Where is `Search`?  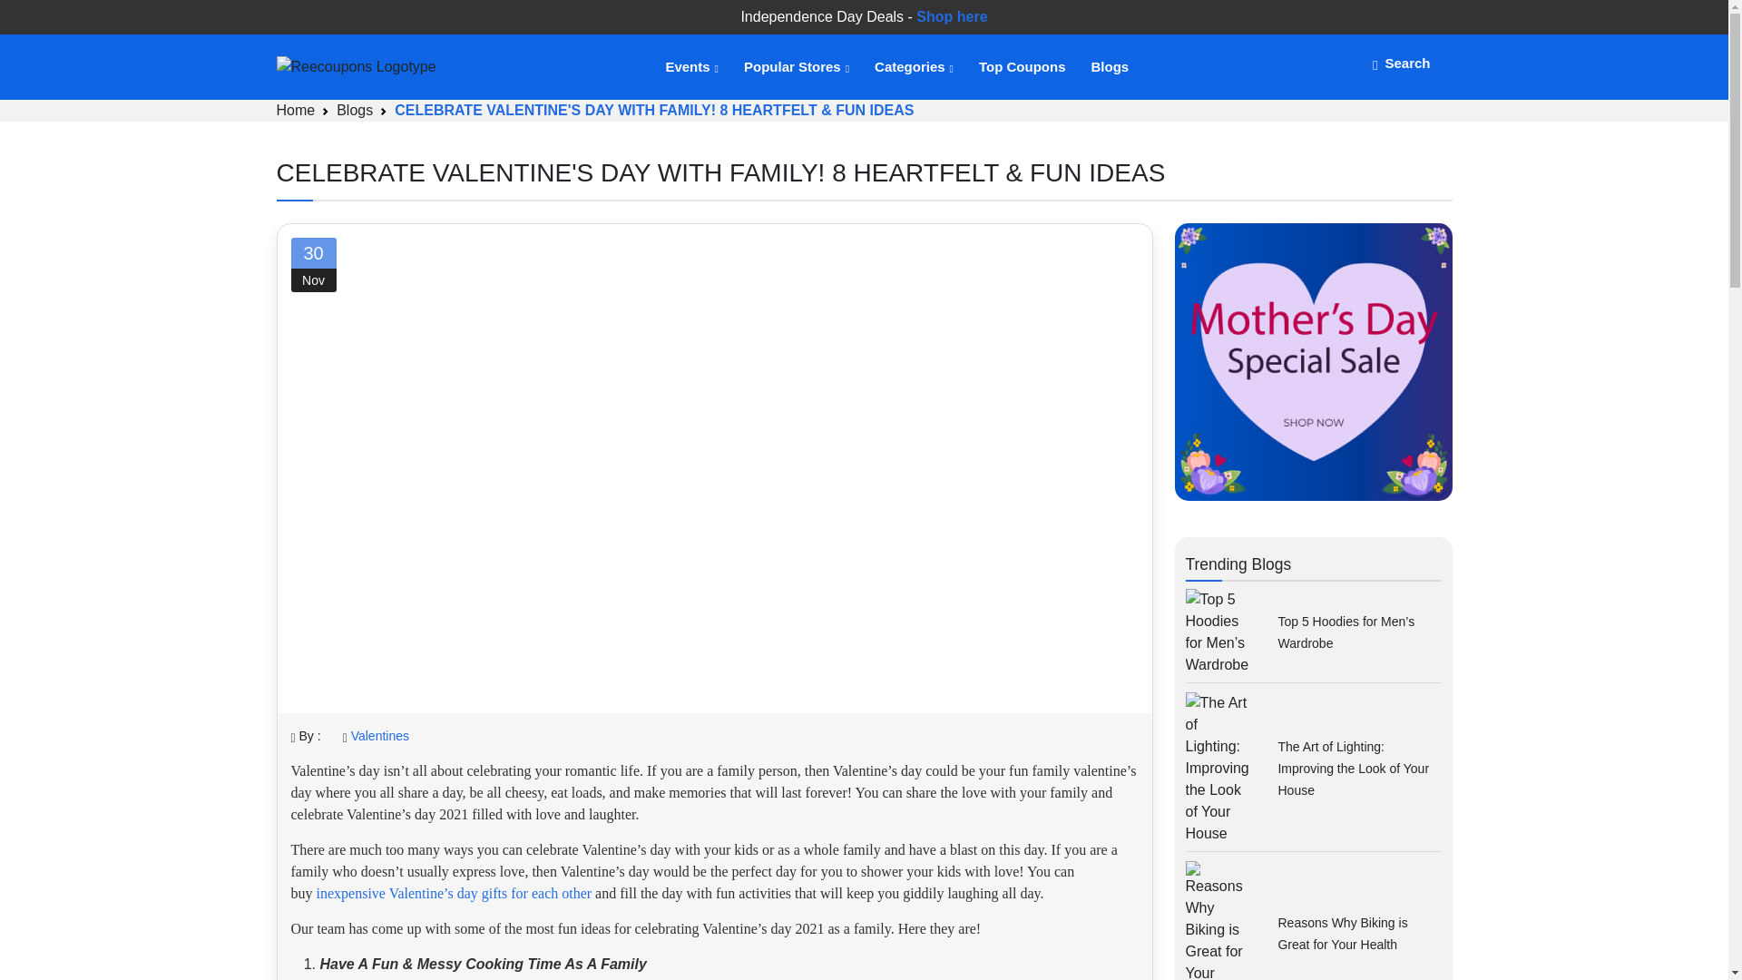 Search is located at coordinates (1401, 62).